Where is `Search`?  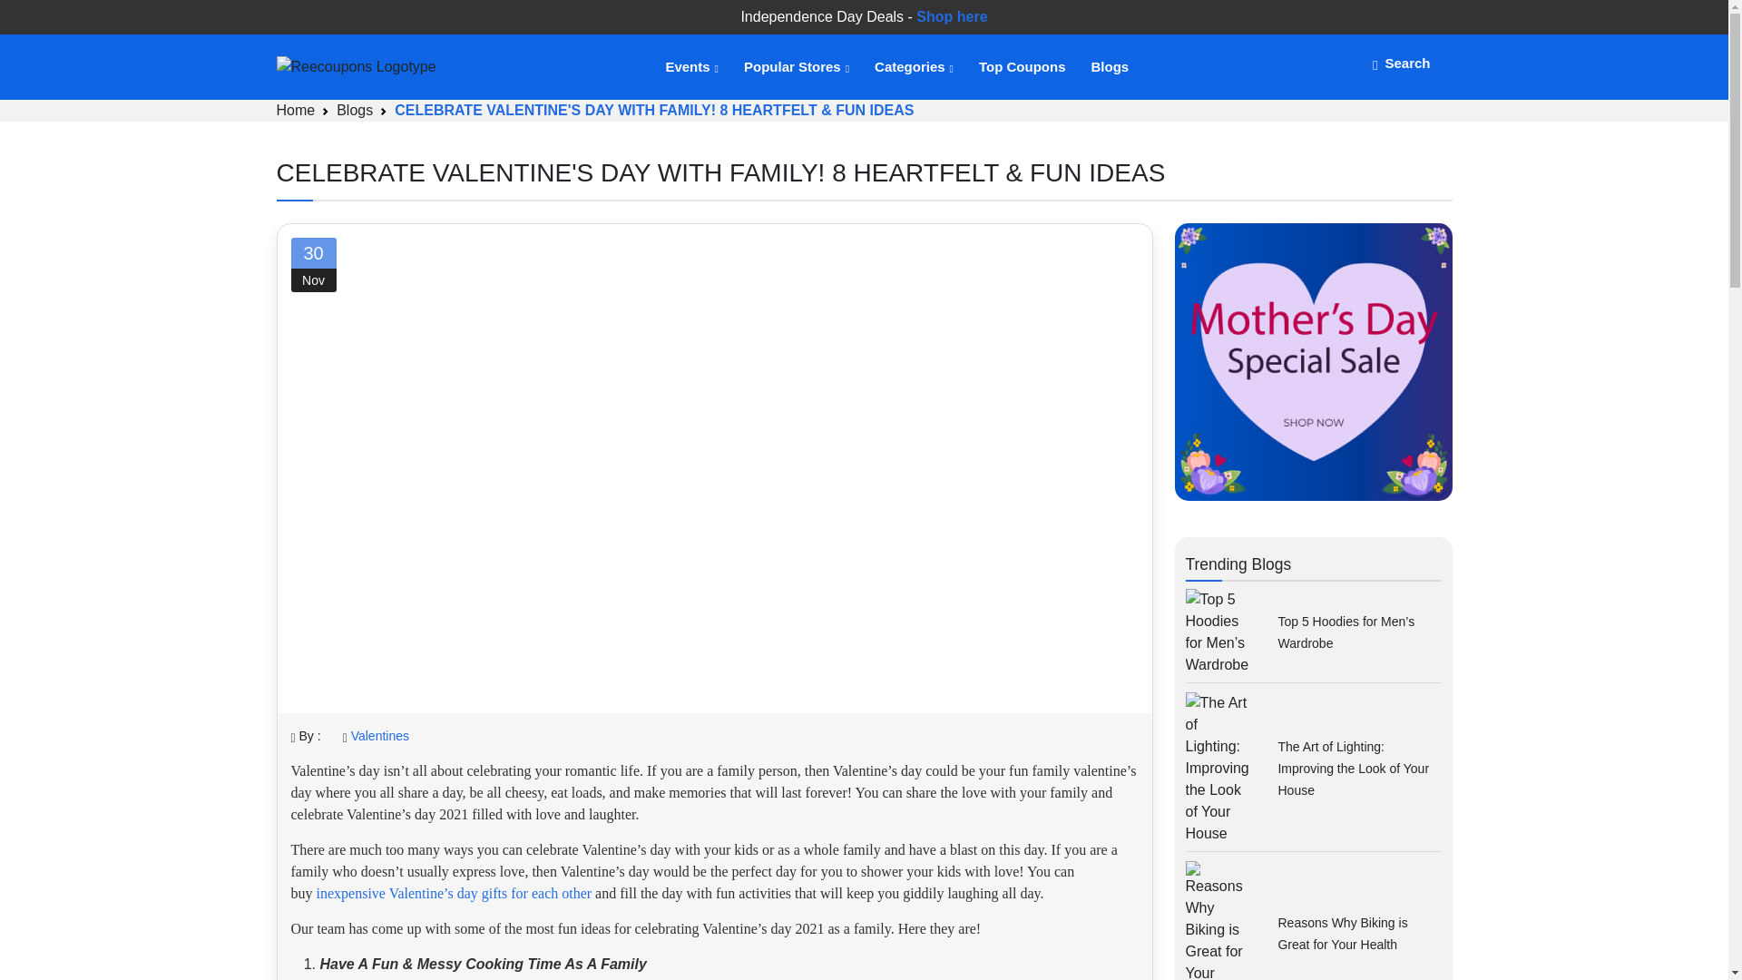 Search is located at coordinates (1401, 62).